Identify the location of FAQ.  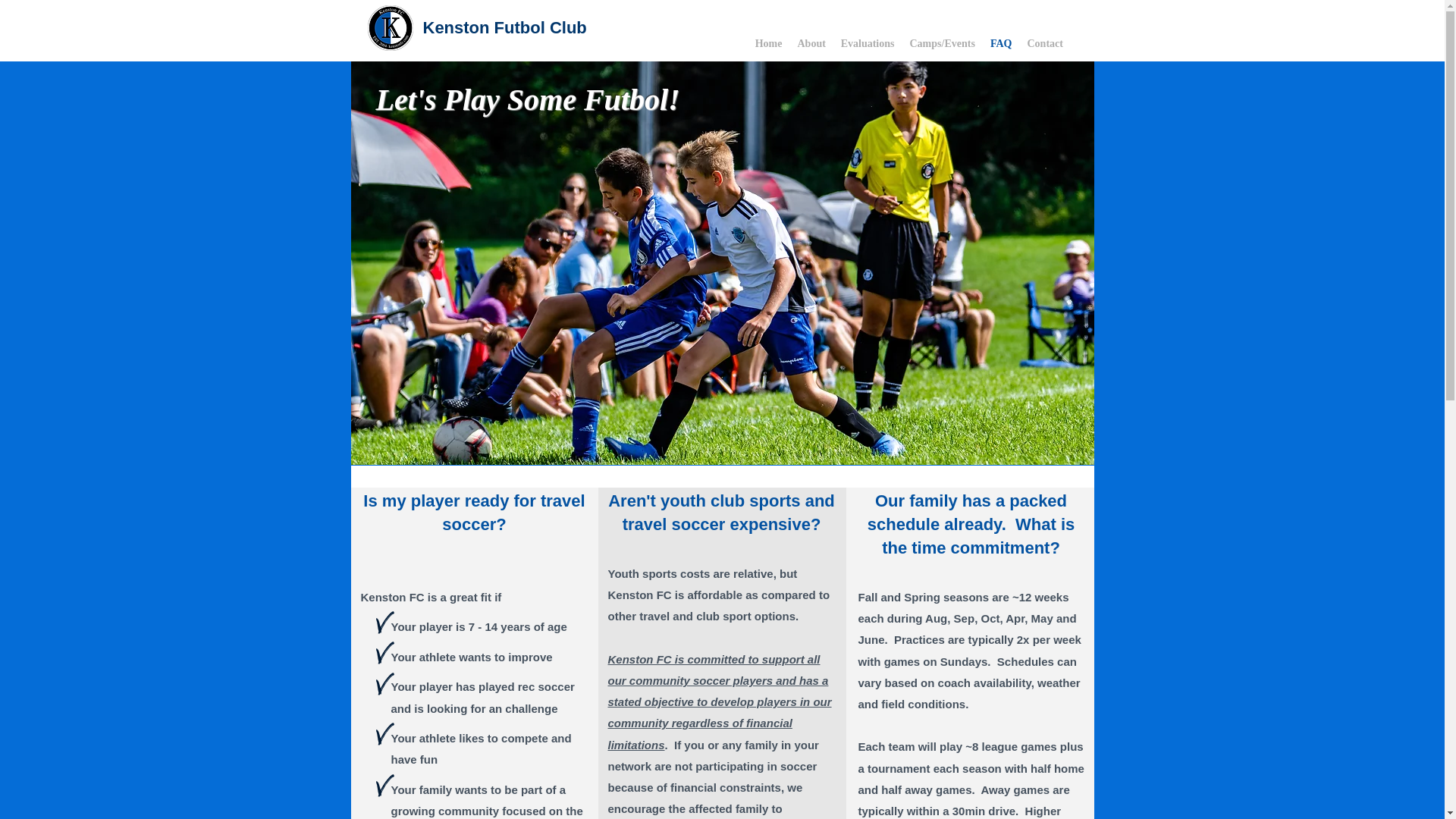
(1001, 44).